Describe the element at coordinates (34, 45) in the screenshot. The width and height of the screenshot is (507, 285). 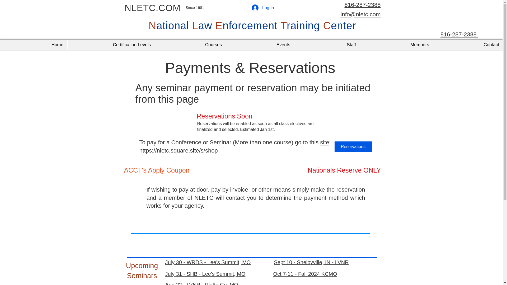
I see `Home` at that location.